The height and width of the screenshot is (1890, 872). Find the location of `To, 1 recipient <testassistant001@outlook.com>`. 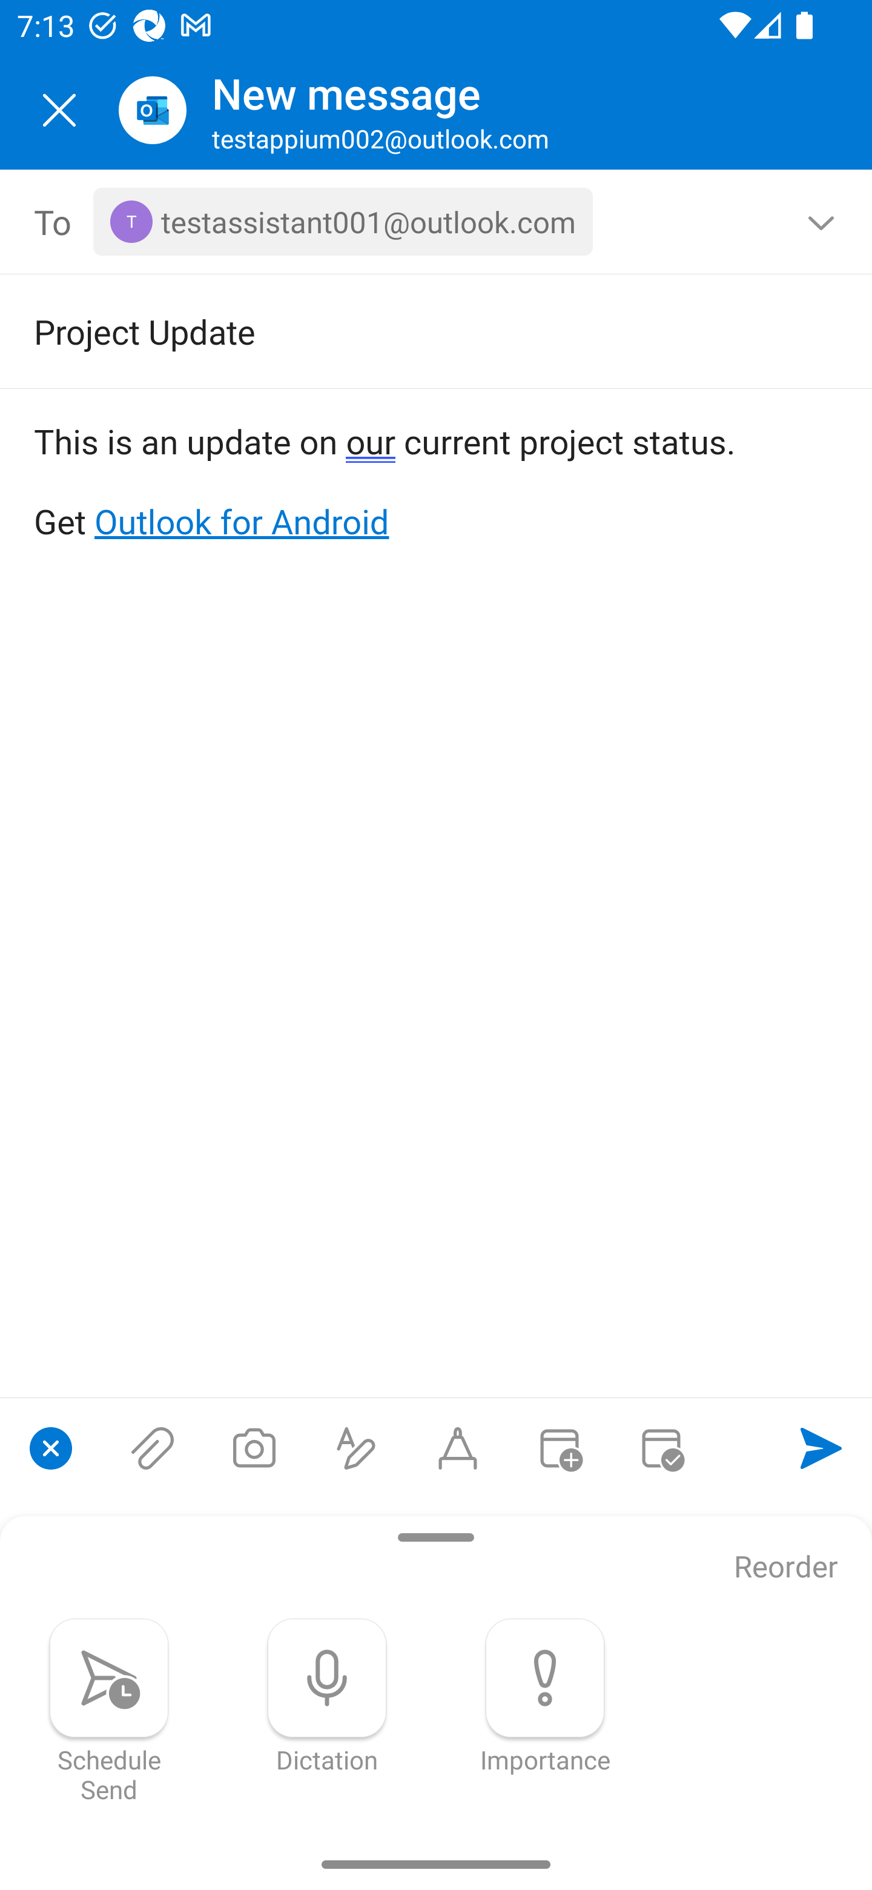

To, 1 recipient <testassistant001@outlook.com> is located at coordinates (437, 222).